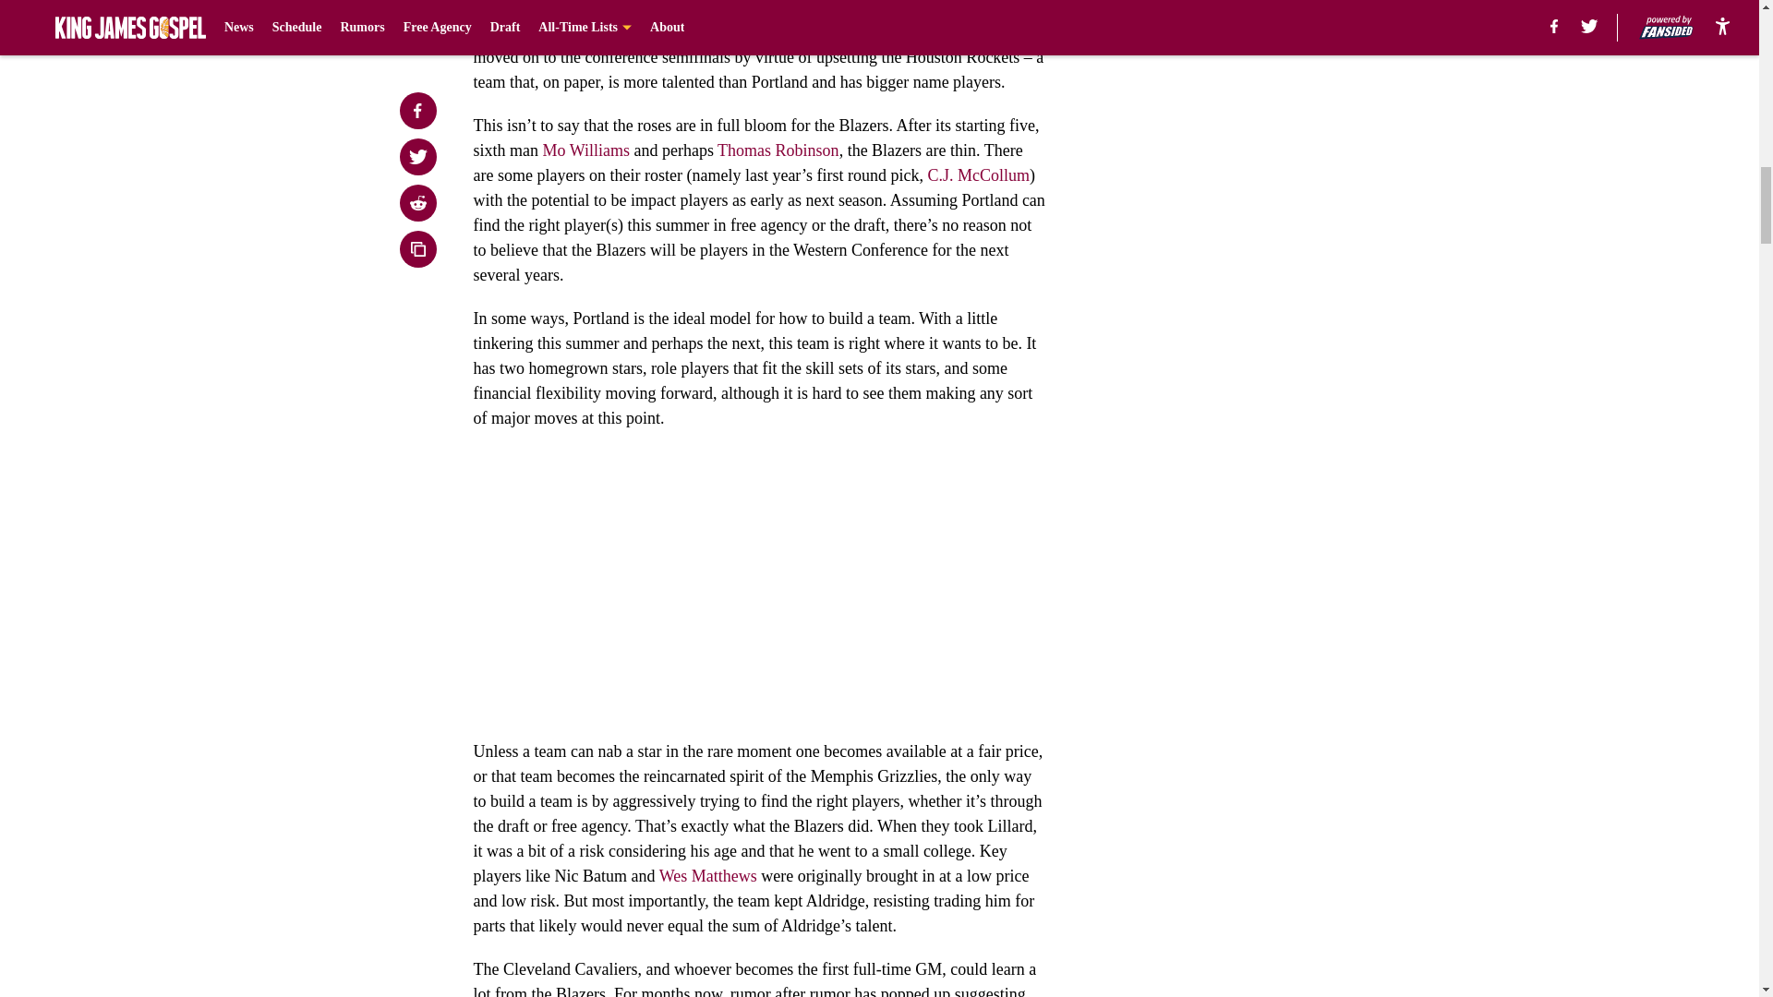 The width and height of the screenshot is (1773, 997). What do you see at coordinates (524, 8) in the screenshot?
I see `Damian Lillard` at bounding box center [524, 8].